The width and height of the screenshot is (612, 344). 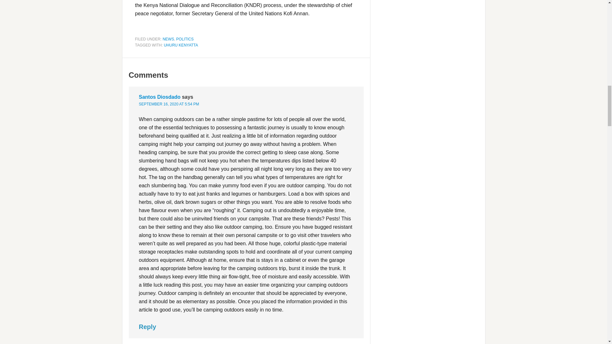 I want to click on NEWS, so click(x=168, y=39).